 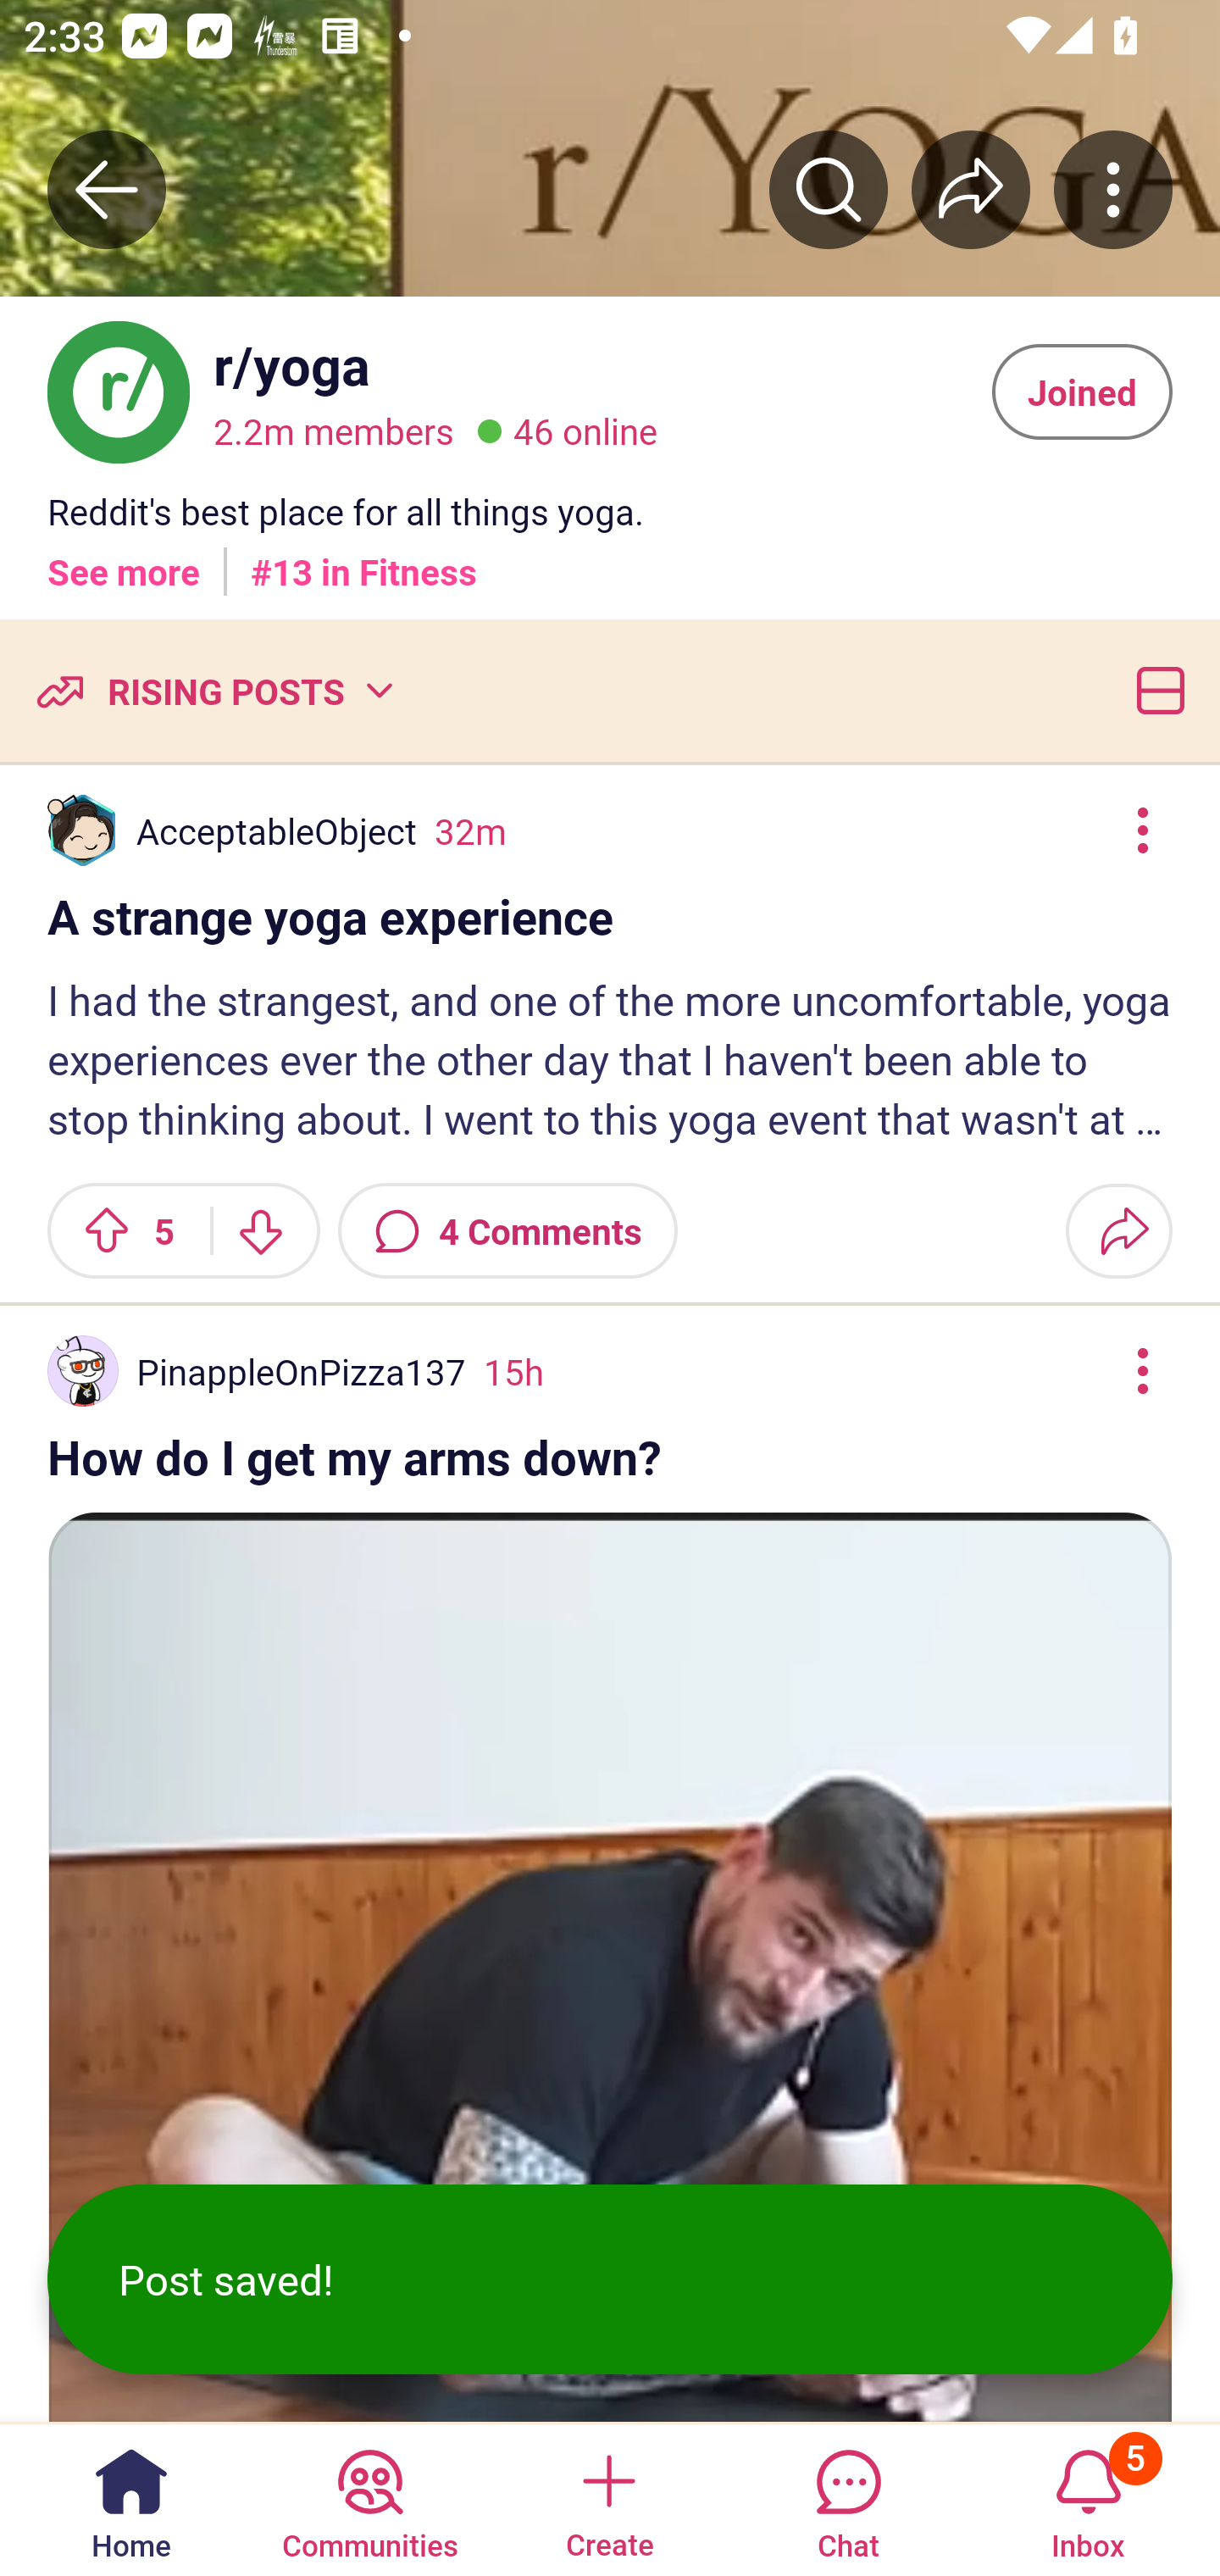 I want to click on Home, so click(x=131, y=2498).